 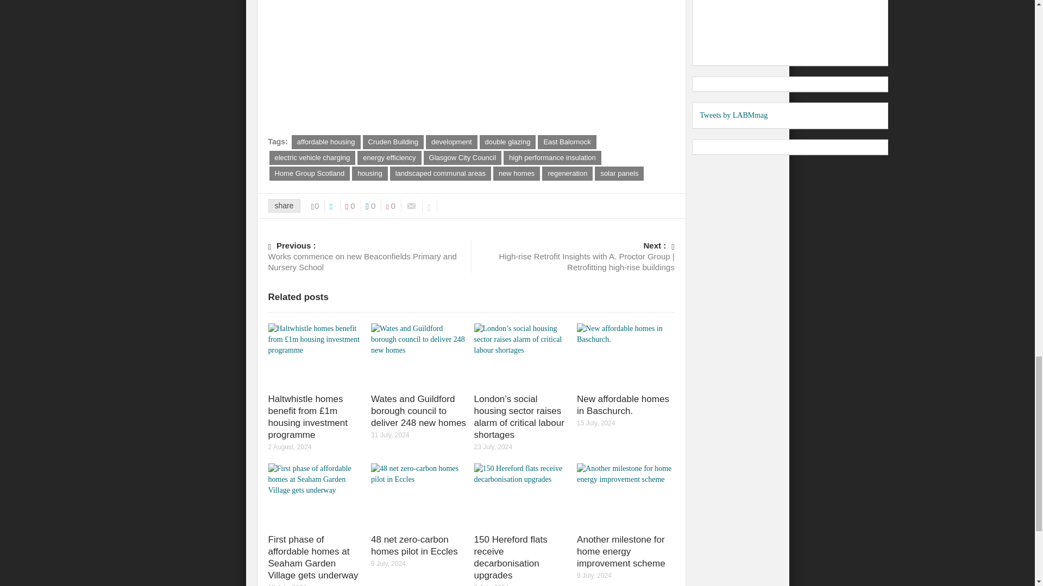 I want to click on regeneration, so click(x=567, y=173).